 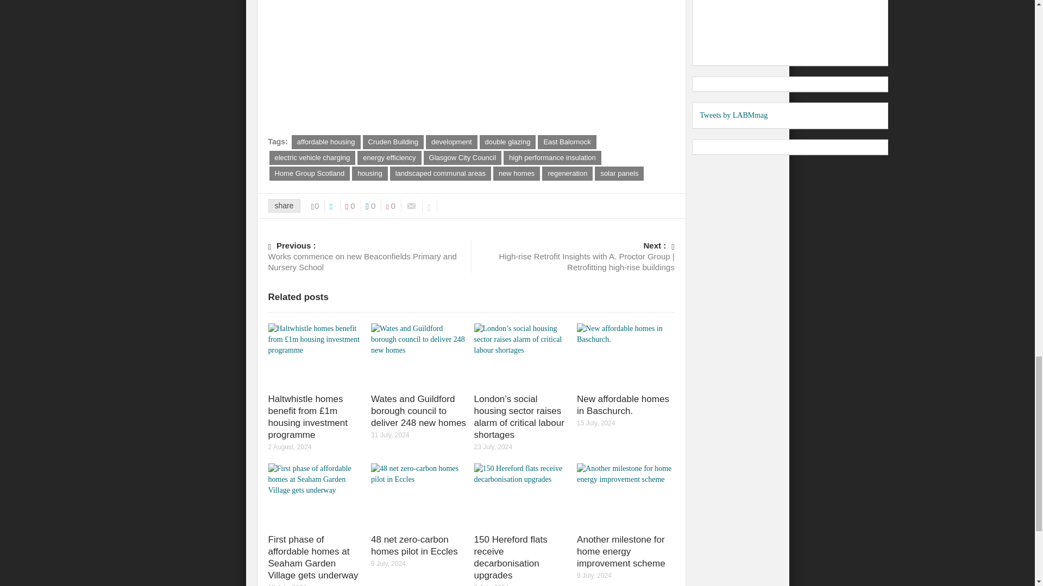 I want to click on regeneration, so click(x=567, y=173).